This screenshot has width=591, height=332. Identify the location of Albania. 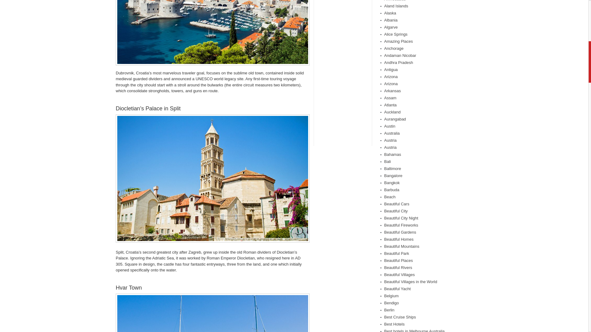
(391, 20).